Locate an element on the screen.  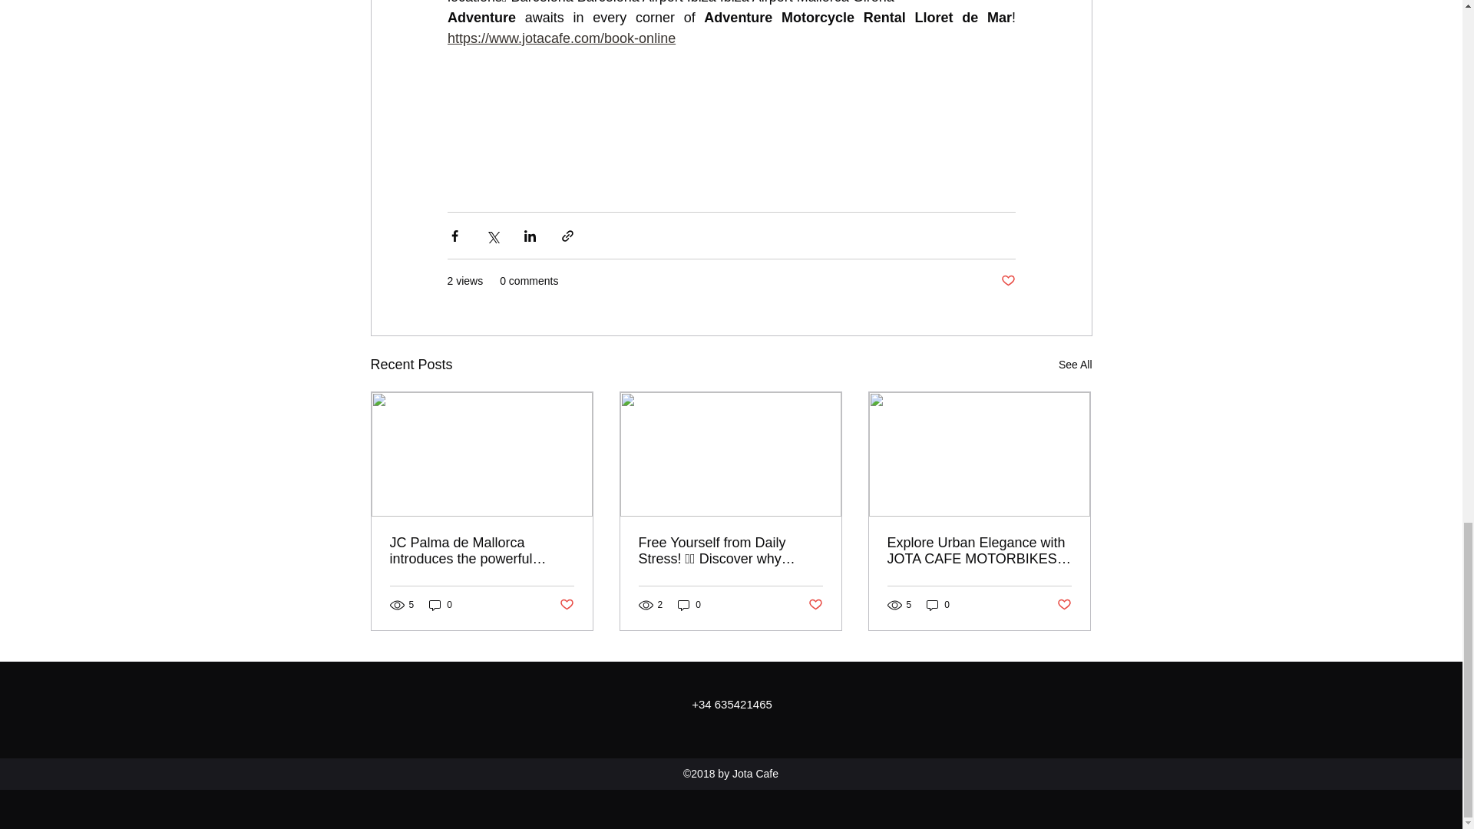
See All is located at coordinates (1075, 365).